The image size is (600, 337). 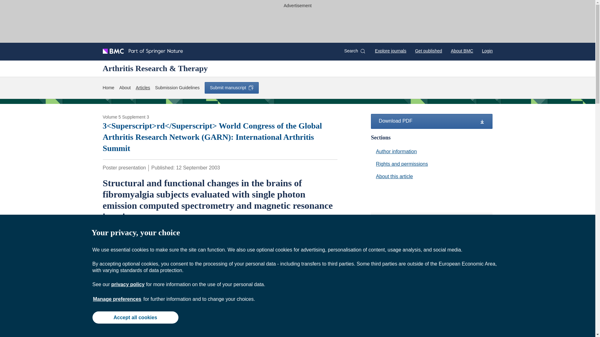 I want to click on K Pile, so click(x=109, y=232).